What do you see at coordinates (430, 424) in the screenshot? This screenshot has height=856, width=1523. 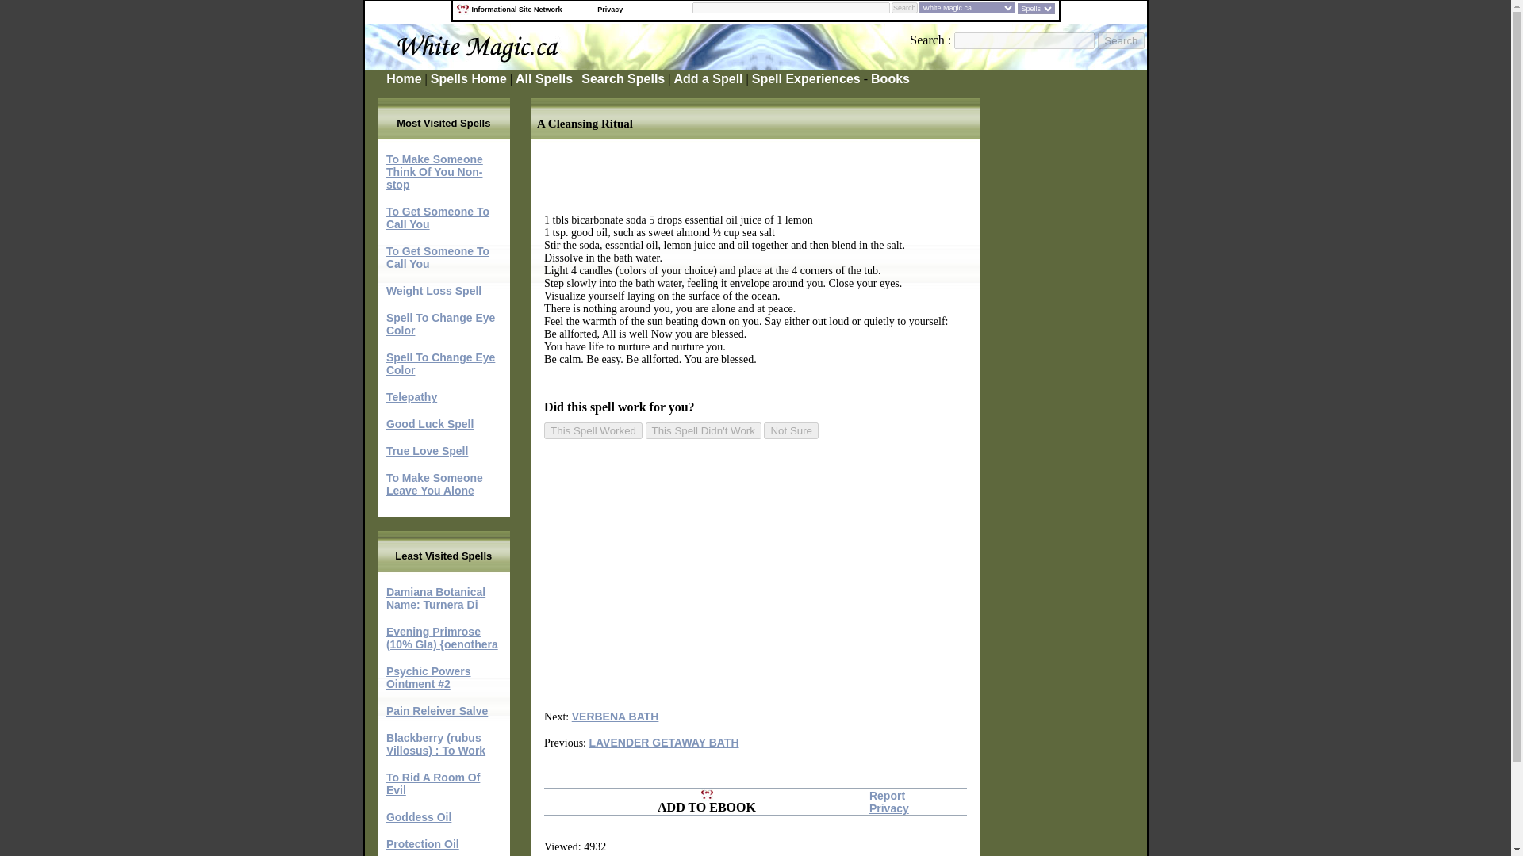 I see `Good Luck Spell` at bounding box center [430, 424].